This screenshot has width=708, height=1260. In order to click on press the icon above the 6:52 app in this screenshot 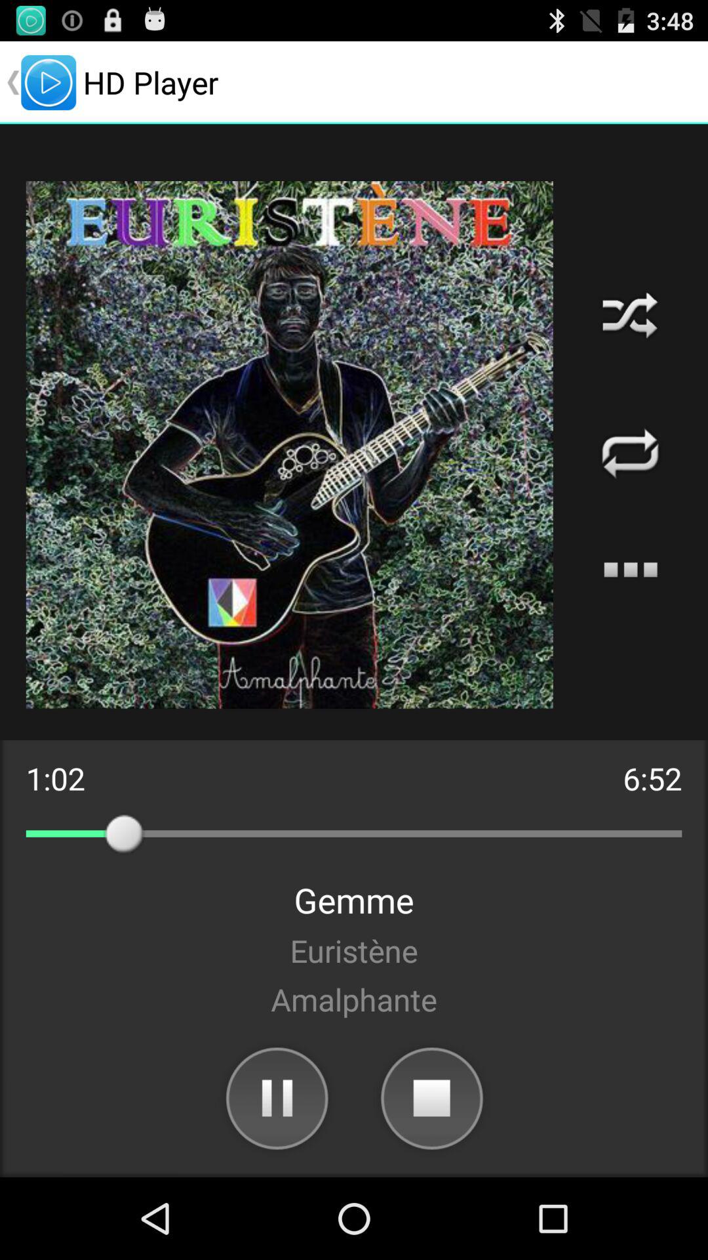, I will do `click(631, 570)`.